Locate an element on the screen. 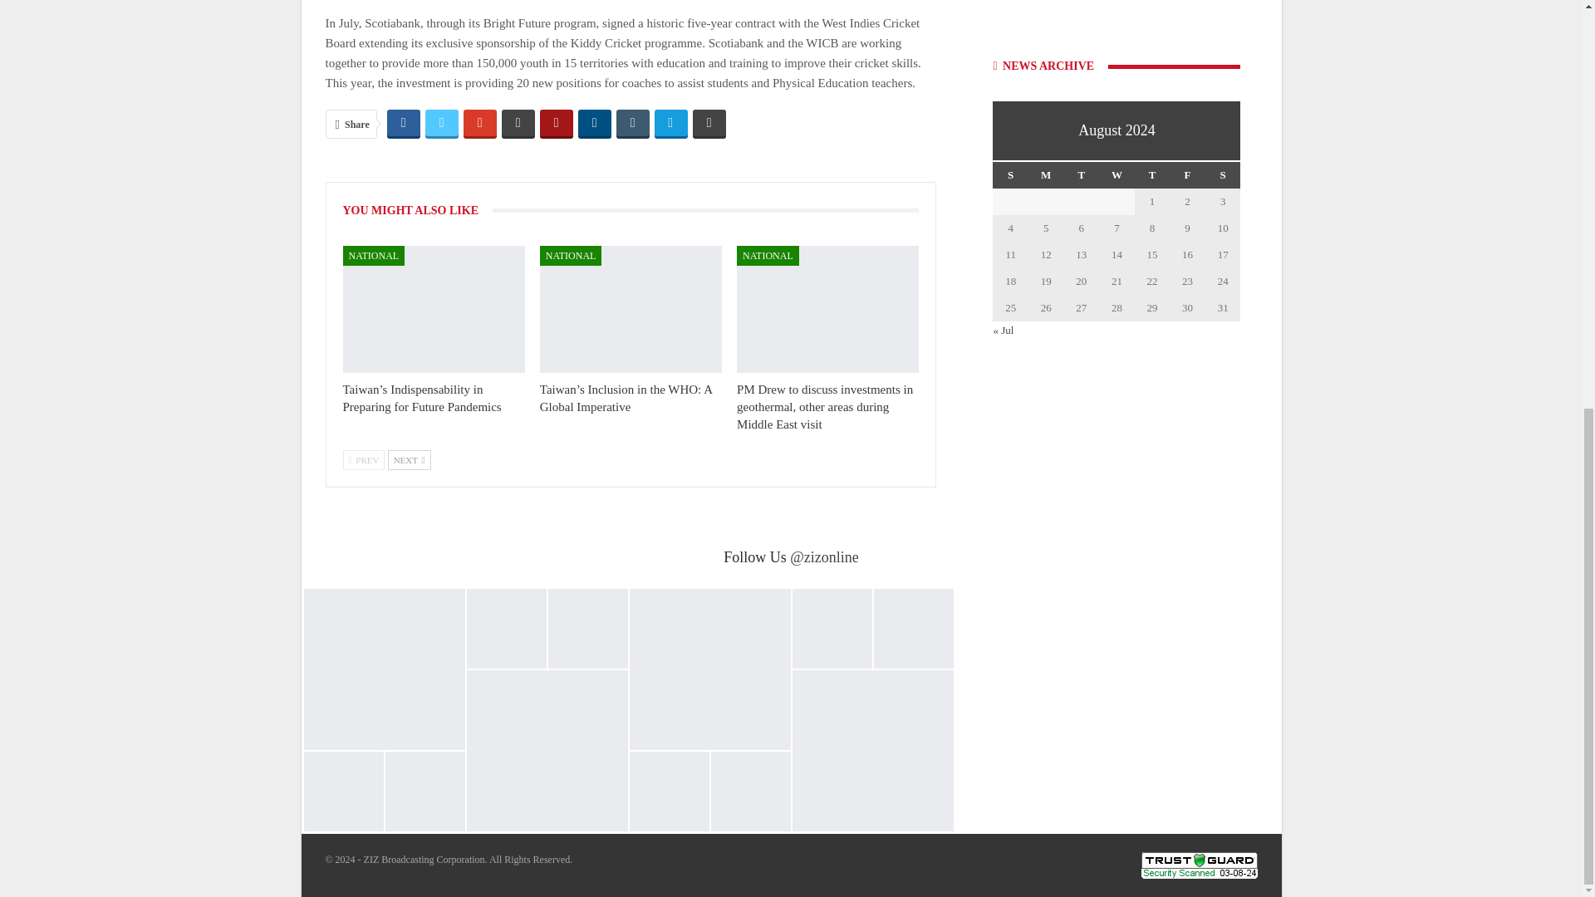 Image resolution: width=1595 pixels, height=897 pixels. Previous is located at coordinates (363, 460).